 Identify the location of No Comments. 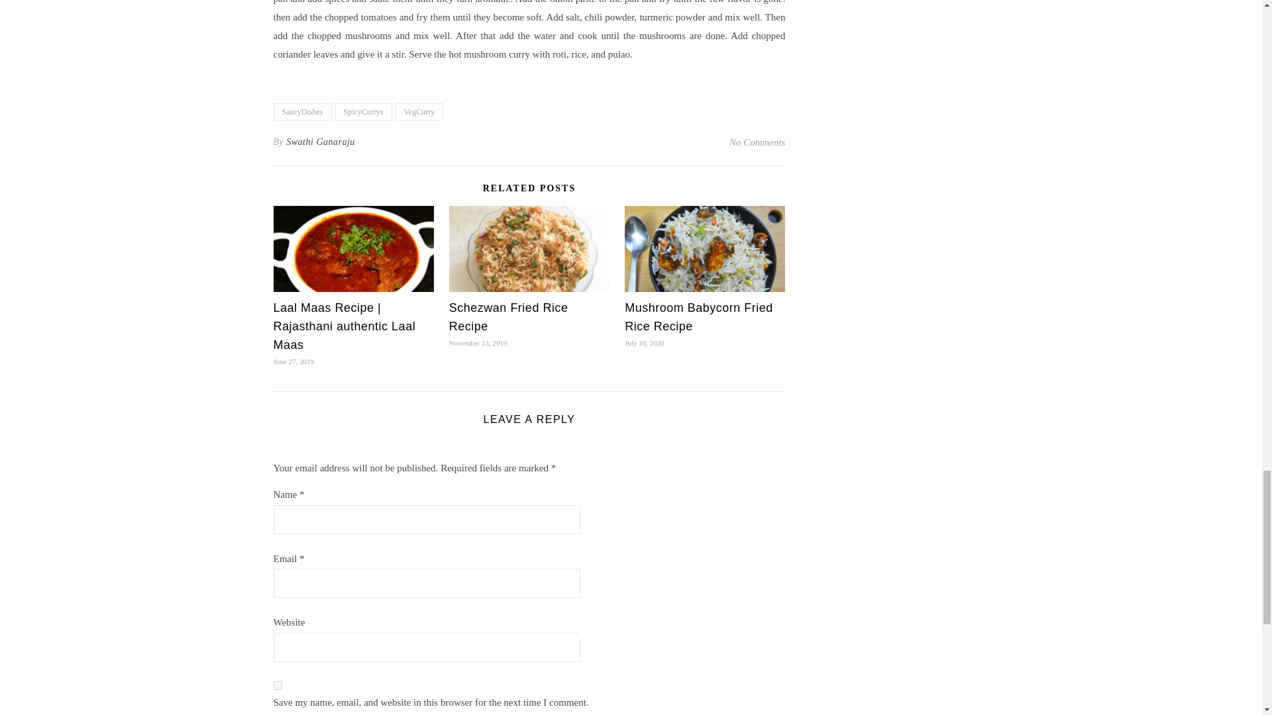
(757, 142).